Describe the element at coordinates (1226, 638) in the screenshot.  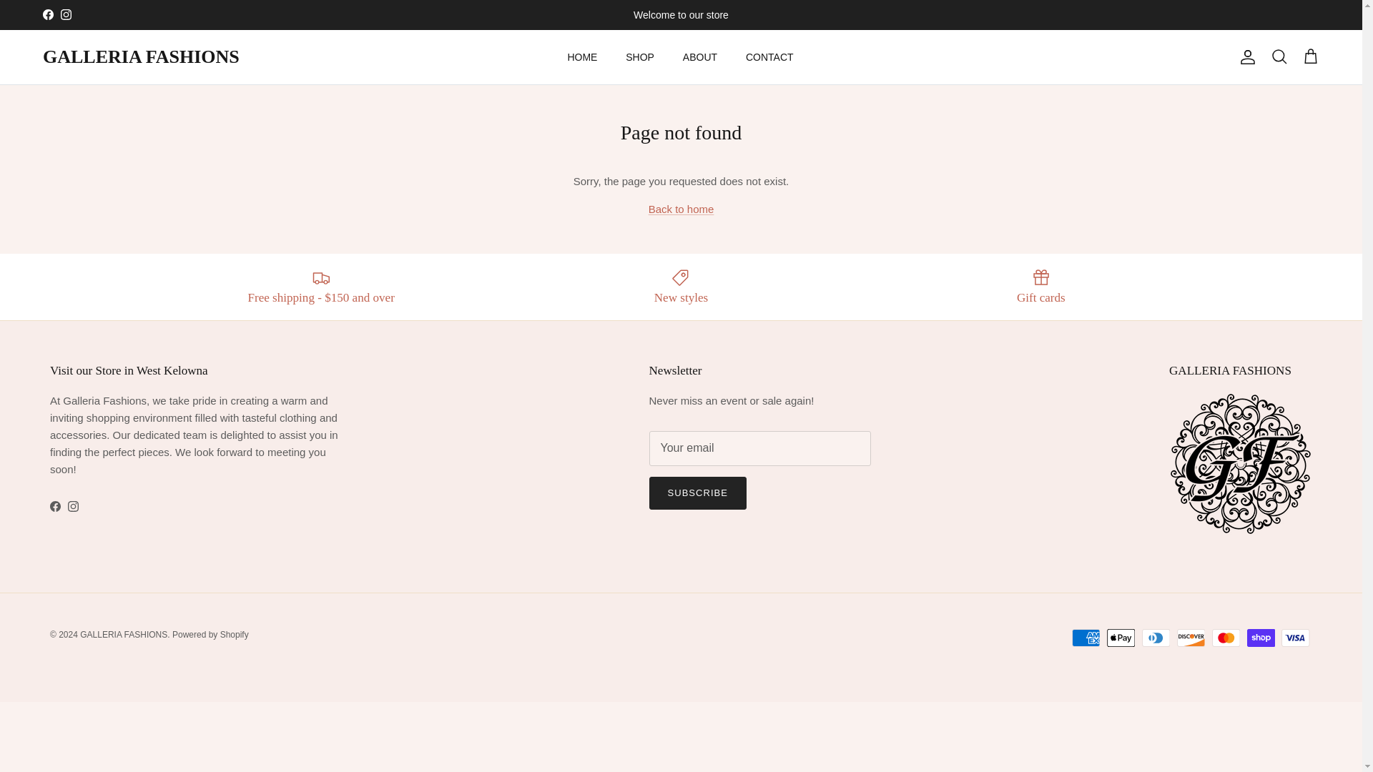
I see `Mastercard` at that location.